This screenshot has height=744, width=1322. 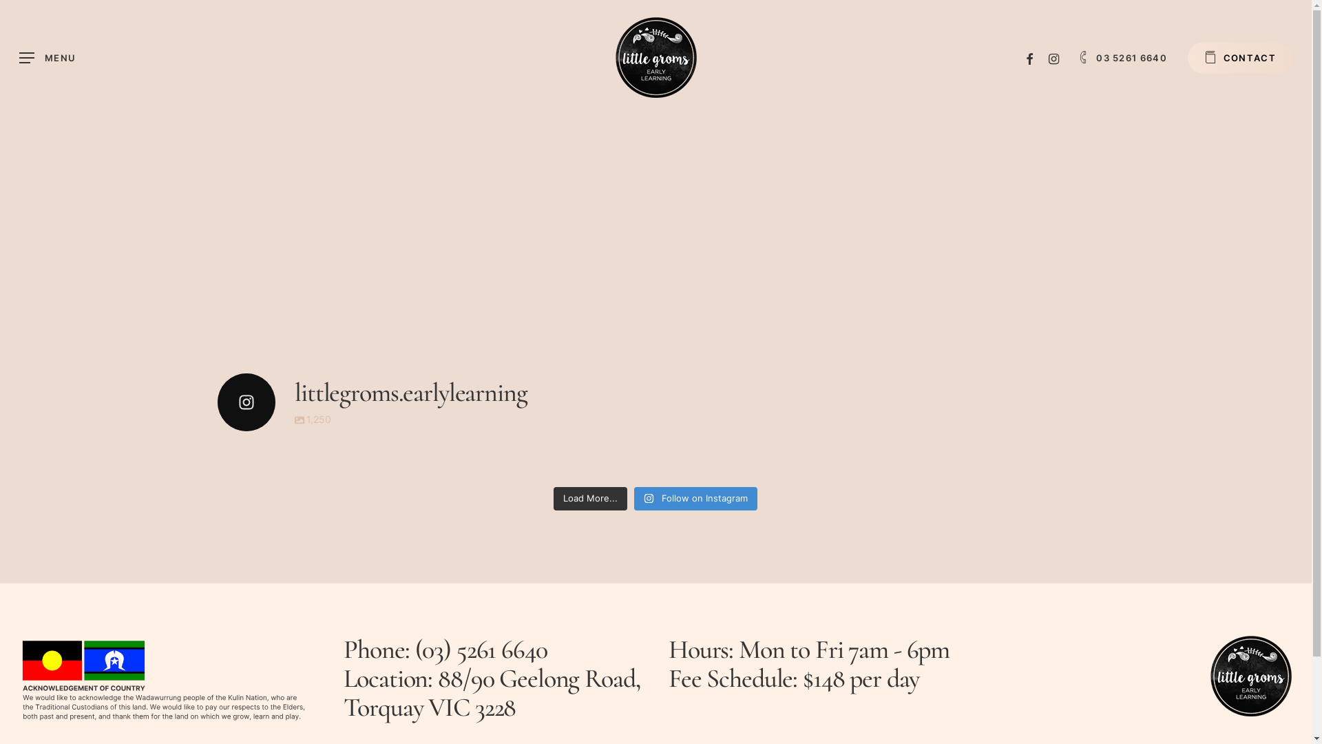 What do you see at coordinates (655, 402) in the screenshot?
I see `littlegroms.earlylearning
1,250` at bounding box center [655, 402].